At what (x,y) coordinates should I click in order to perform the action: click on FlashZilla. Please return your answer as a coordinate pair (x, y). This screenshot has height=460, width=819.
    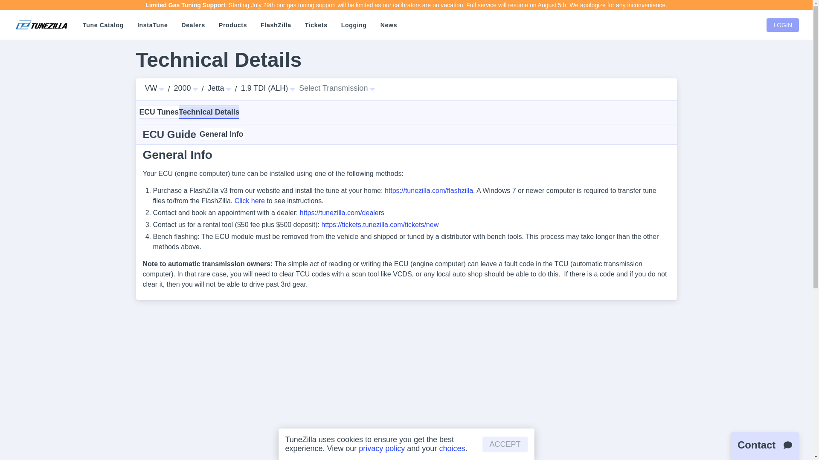
    Looking at the image, I should click on (276, 25).